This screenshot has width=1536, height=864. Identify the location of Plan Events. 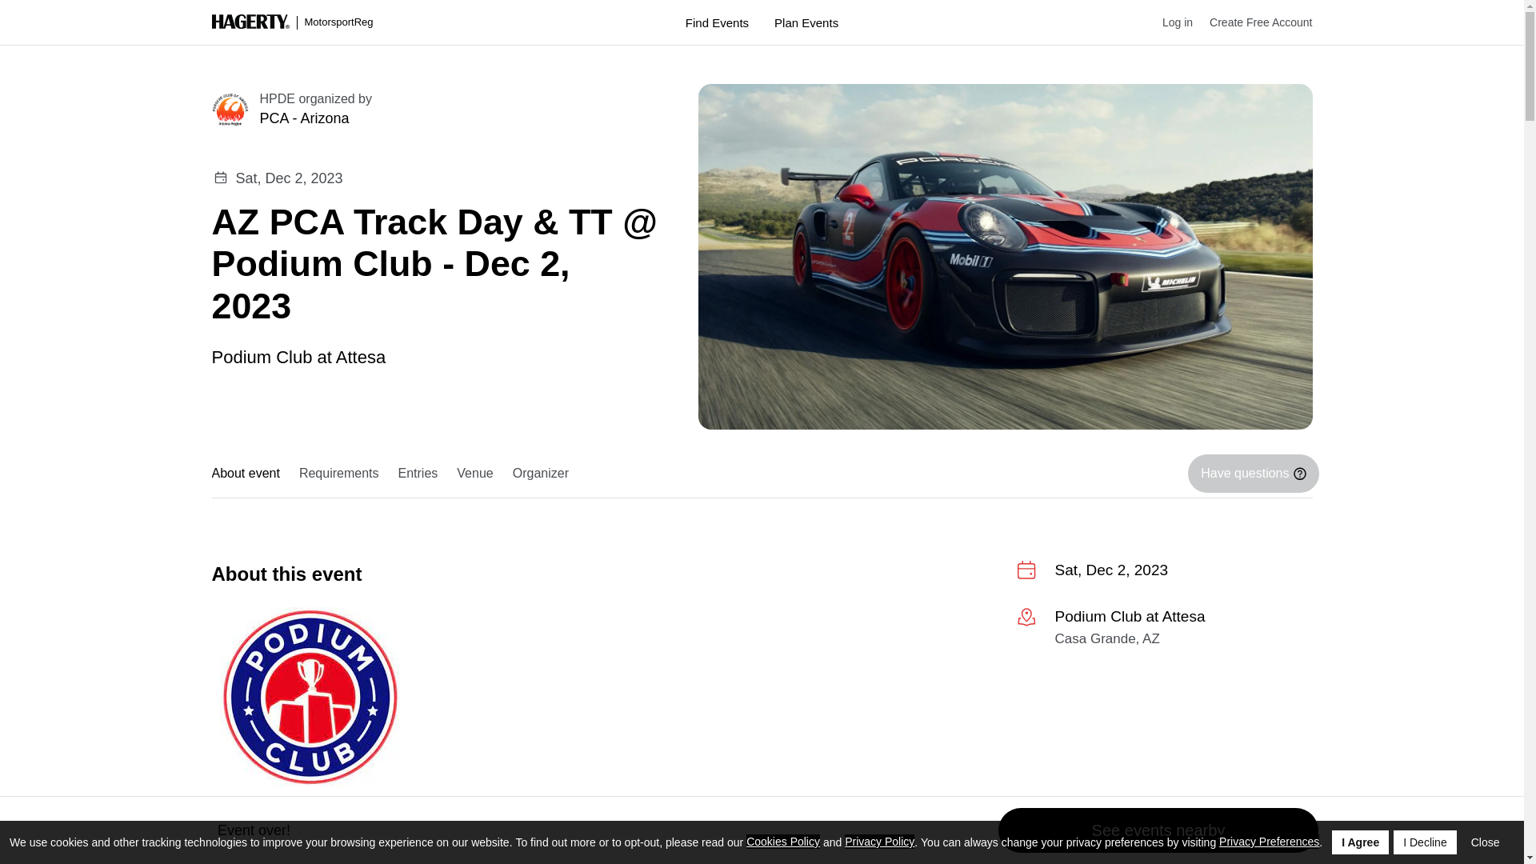
(806, 22).